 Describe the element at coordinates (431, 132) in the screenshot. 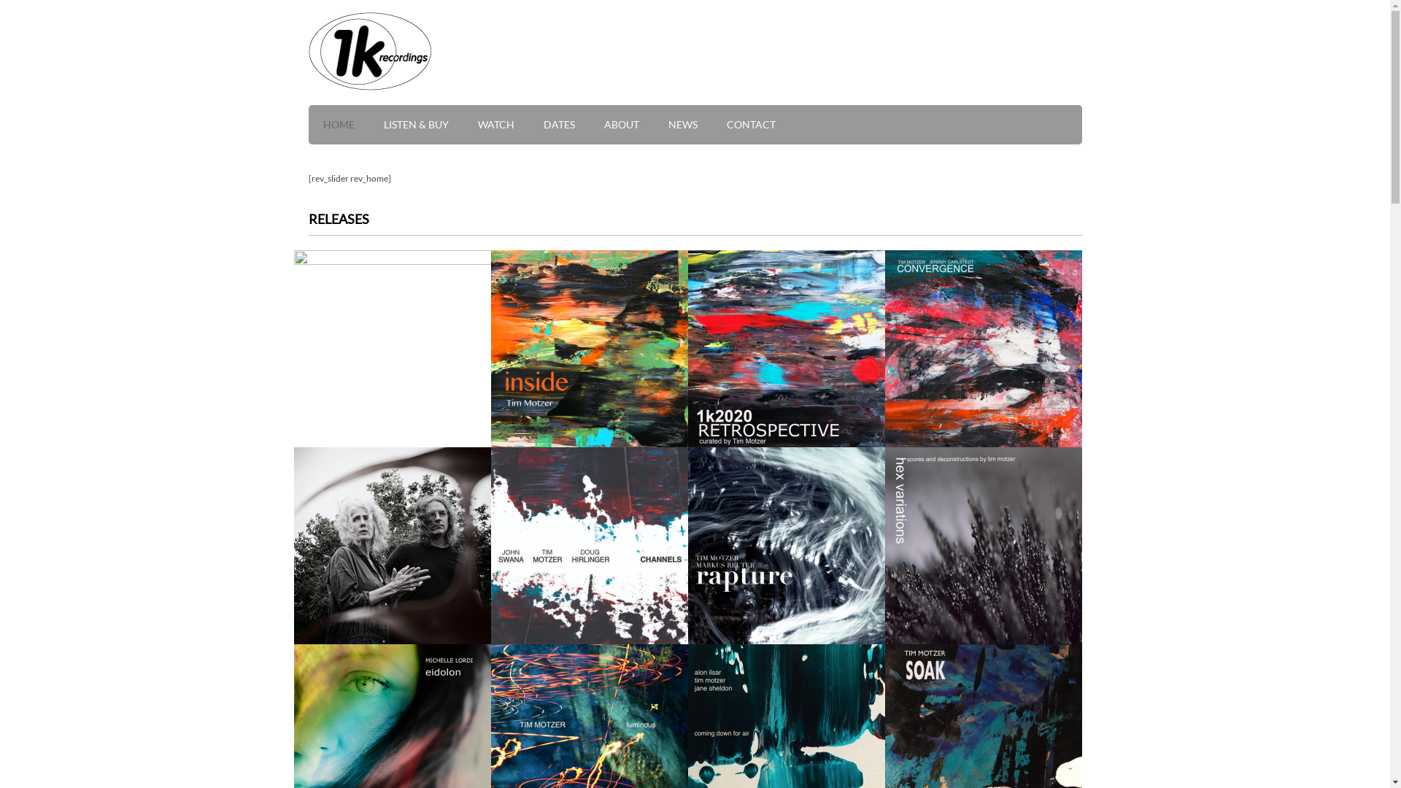

I see `LISTEN & BUY` at that location.